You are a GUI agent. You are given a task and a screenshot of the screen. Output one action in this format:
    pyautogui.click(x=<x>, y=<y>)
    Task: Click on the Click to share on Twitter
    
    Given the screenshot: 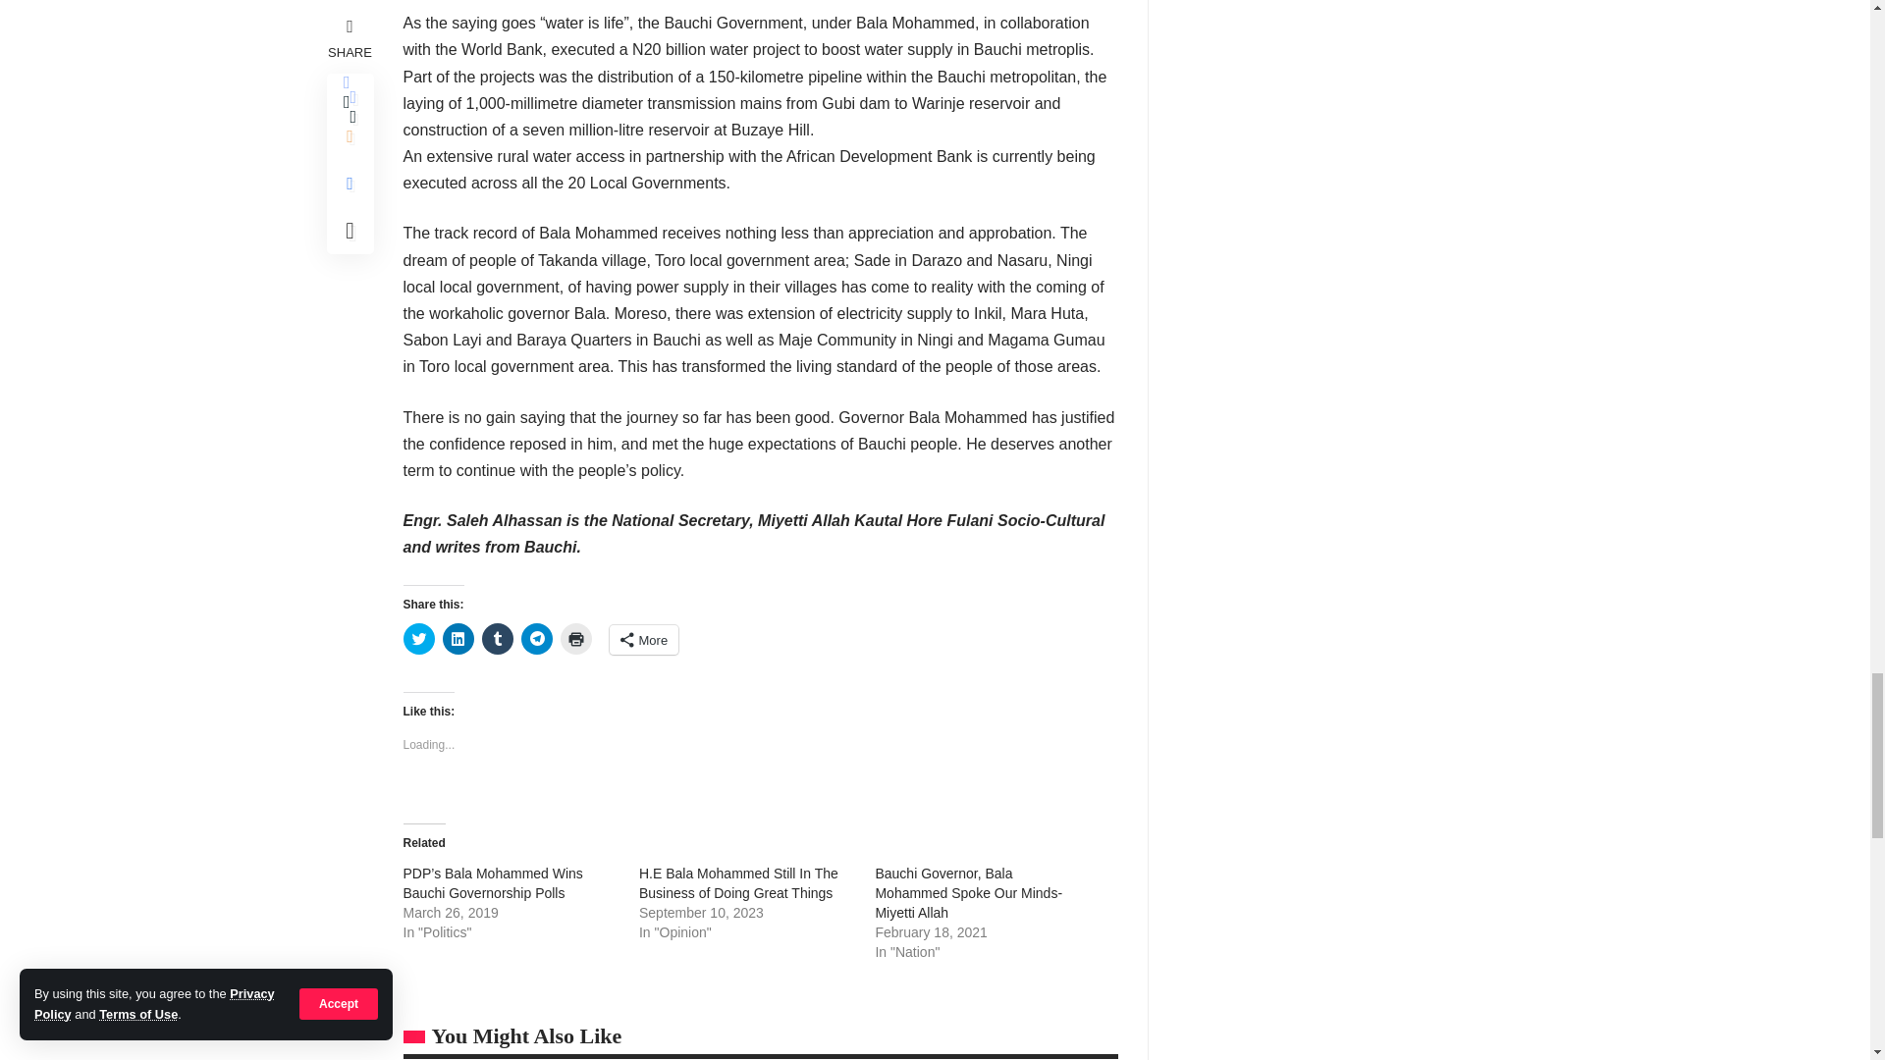 What is the action you would take?
    pyautogui.click(x=418, y=639)
    